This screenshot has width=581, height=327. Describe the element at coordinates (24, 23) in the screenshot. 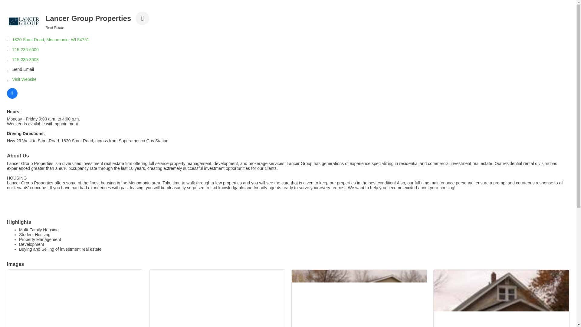

I see `Lancer Group Properties` at that location.